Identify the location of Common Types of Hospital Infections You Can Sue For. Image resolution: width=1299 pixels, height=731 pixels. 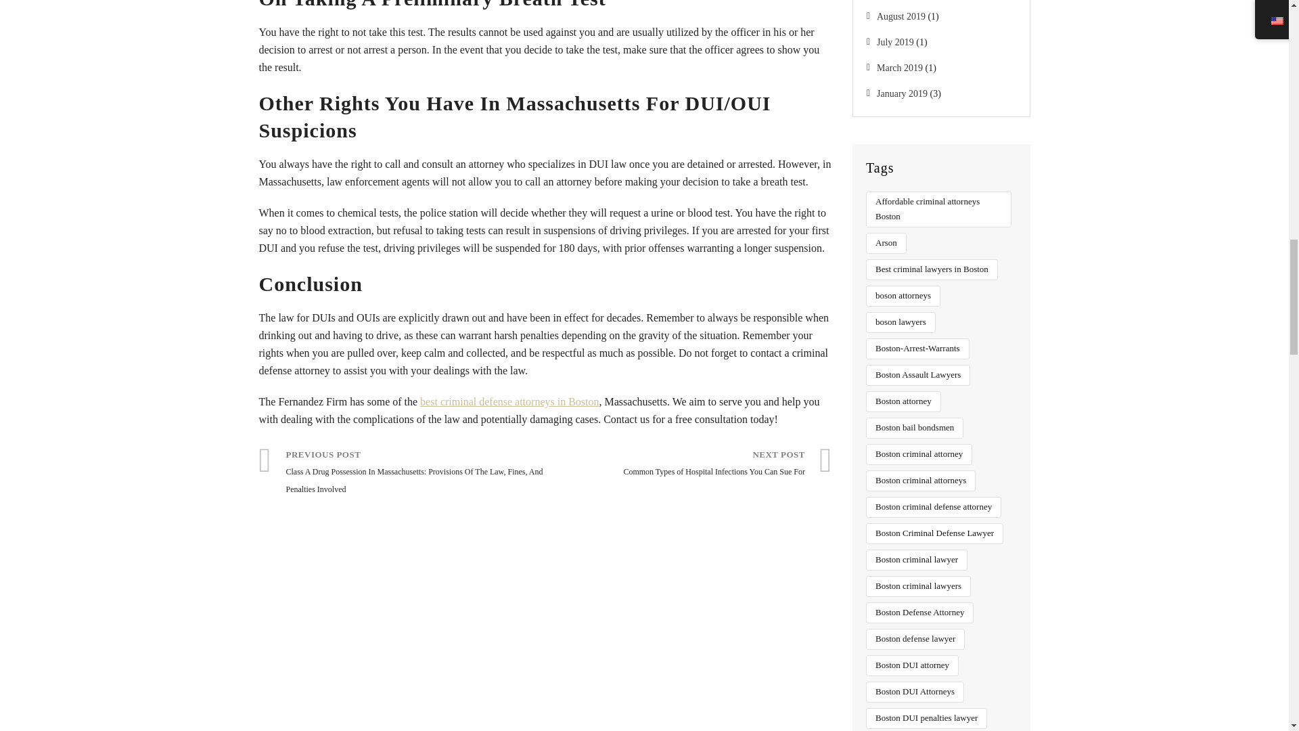
(689, 464).